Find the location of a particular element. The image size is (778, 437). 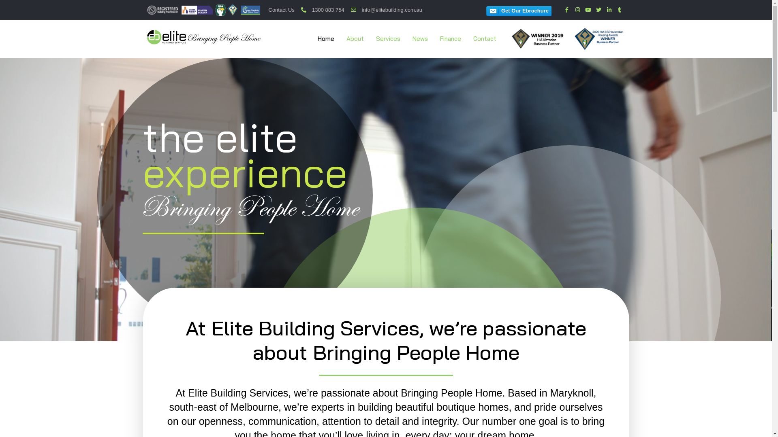

Contact Us is located at coordinates (281, 10).